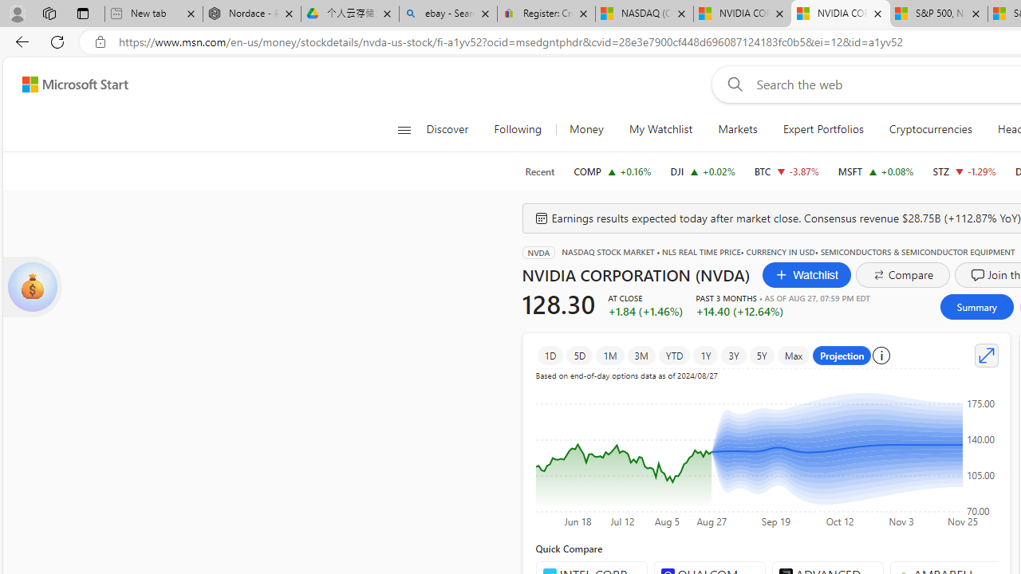 The height and width of the screenshot is (574, 1021). What do you see at coordinates (32, 287) in the screenshot?
I see `show card` at bounding box center [32, 287].